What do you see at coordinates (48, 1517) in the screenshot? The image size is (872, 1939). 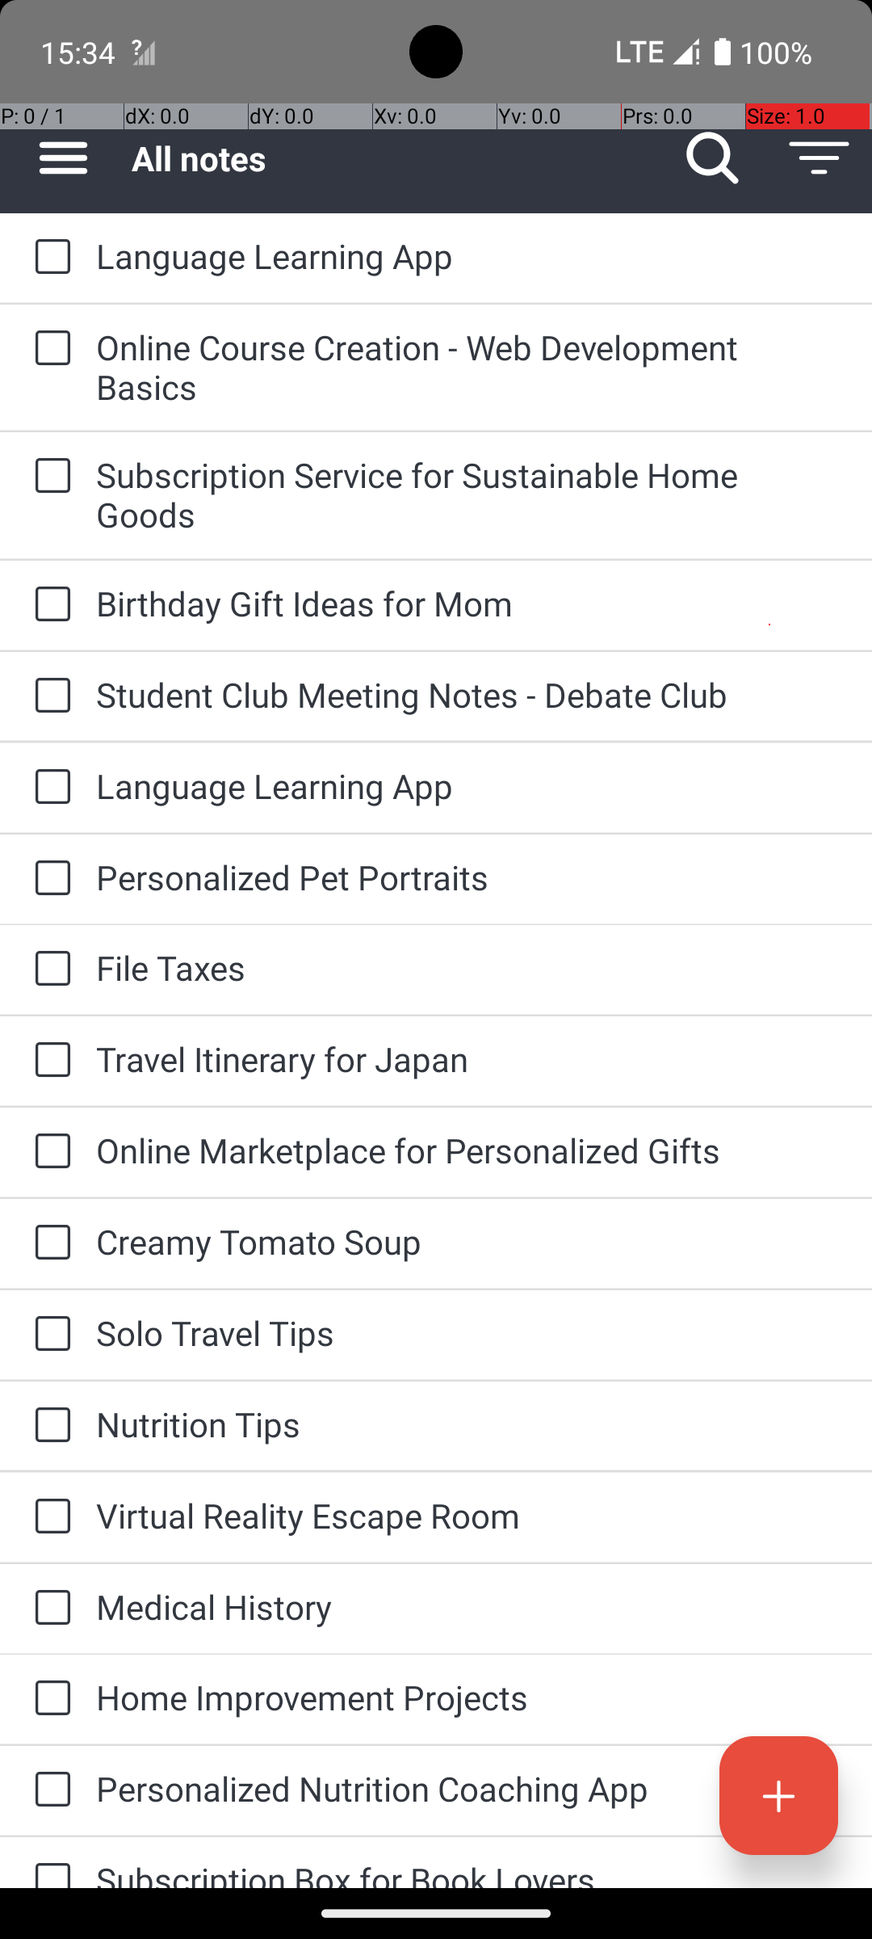 I see `to-do: Virtual Reality Escape Room` at bounding box center [48, 1517].